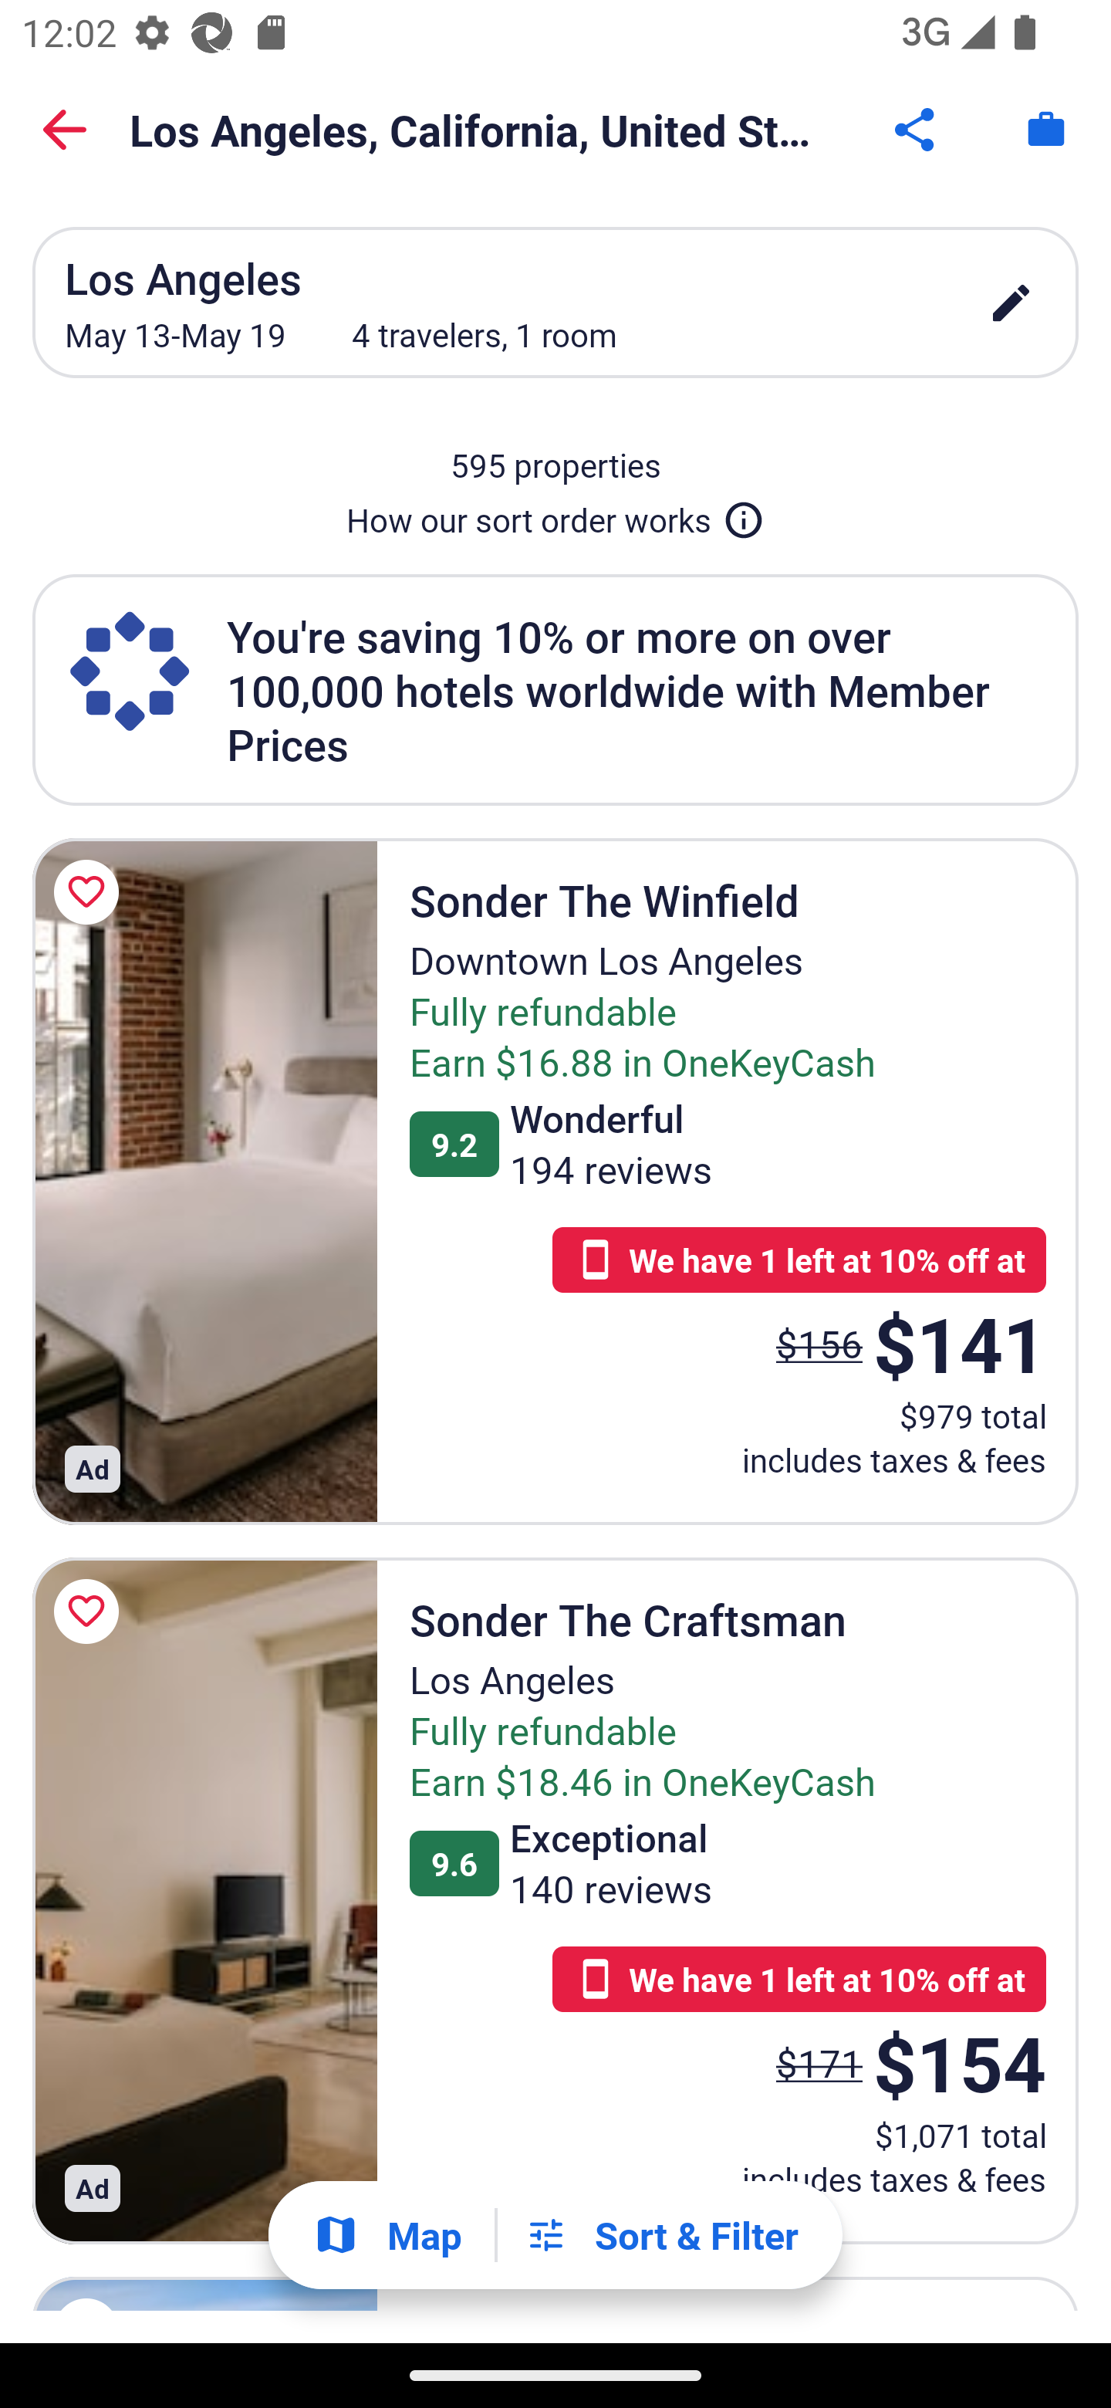 This screenshot has height=2408, width=1111. Describe the element at coordinates (917, 130) in the screenshot. I see `Share Button` at that location.